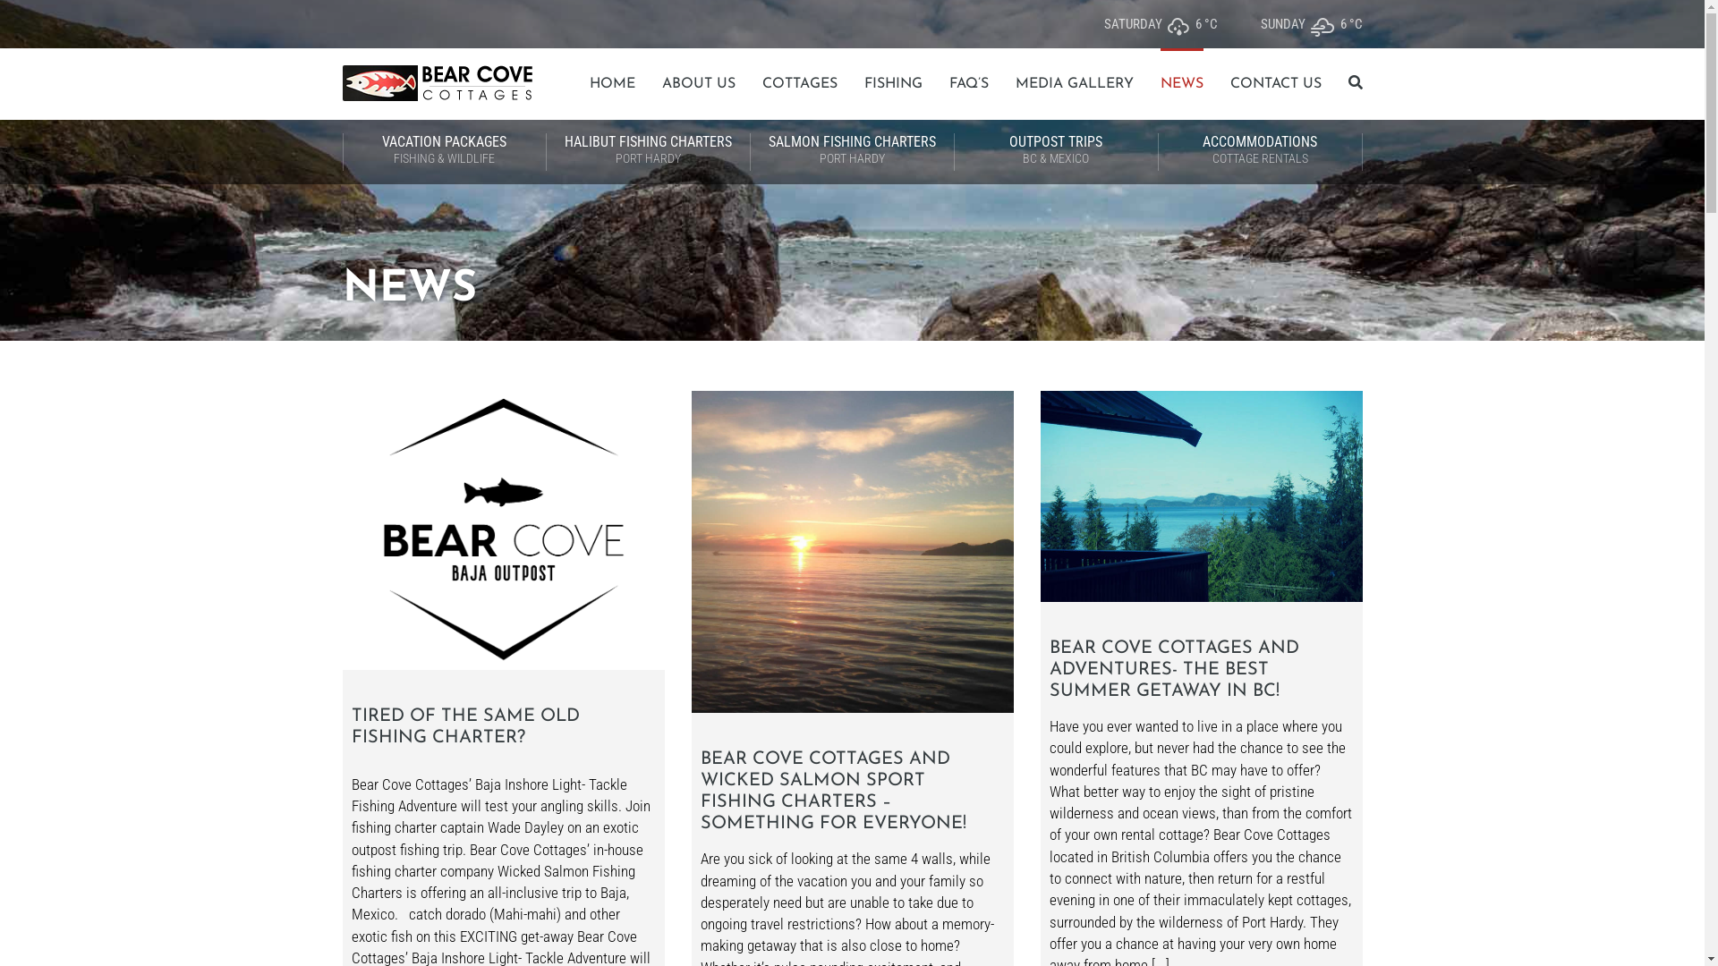  What do you see at coordinates (1260, 152) in the screenshot?
I see `ACCOMMODATIONS
COTTAGE RENTALS` at bounding box center [1260, 152].